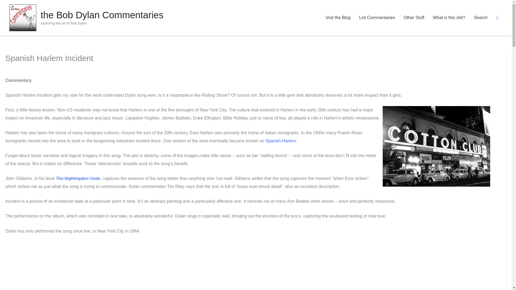 Image resolution: width=516 pixels, height=290 pixels. Describe the element at coordinates (281, 130) in the screenshot. I see `Spanish Harlem` at that location.